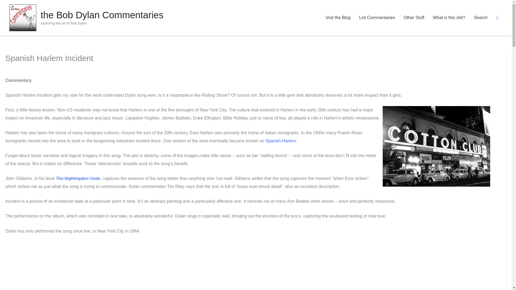 Image resolution: width=516 pixels, height=290 pixels. Describe the element at coordinates (281, 130) in the screenshot. I see `Spanish Harlem` at that location.